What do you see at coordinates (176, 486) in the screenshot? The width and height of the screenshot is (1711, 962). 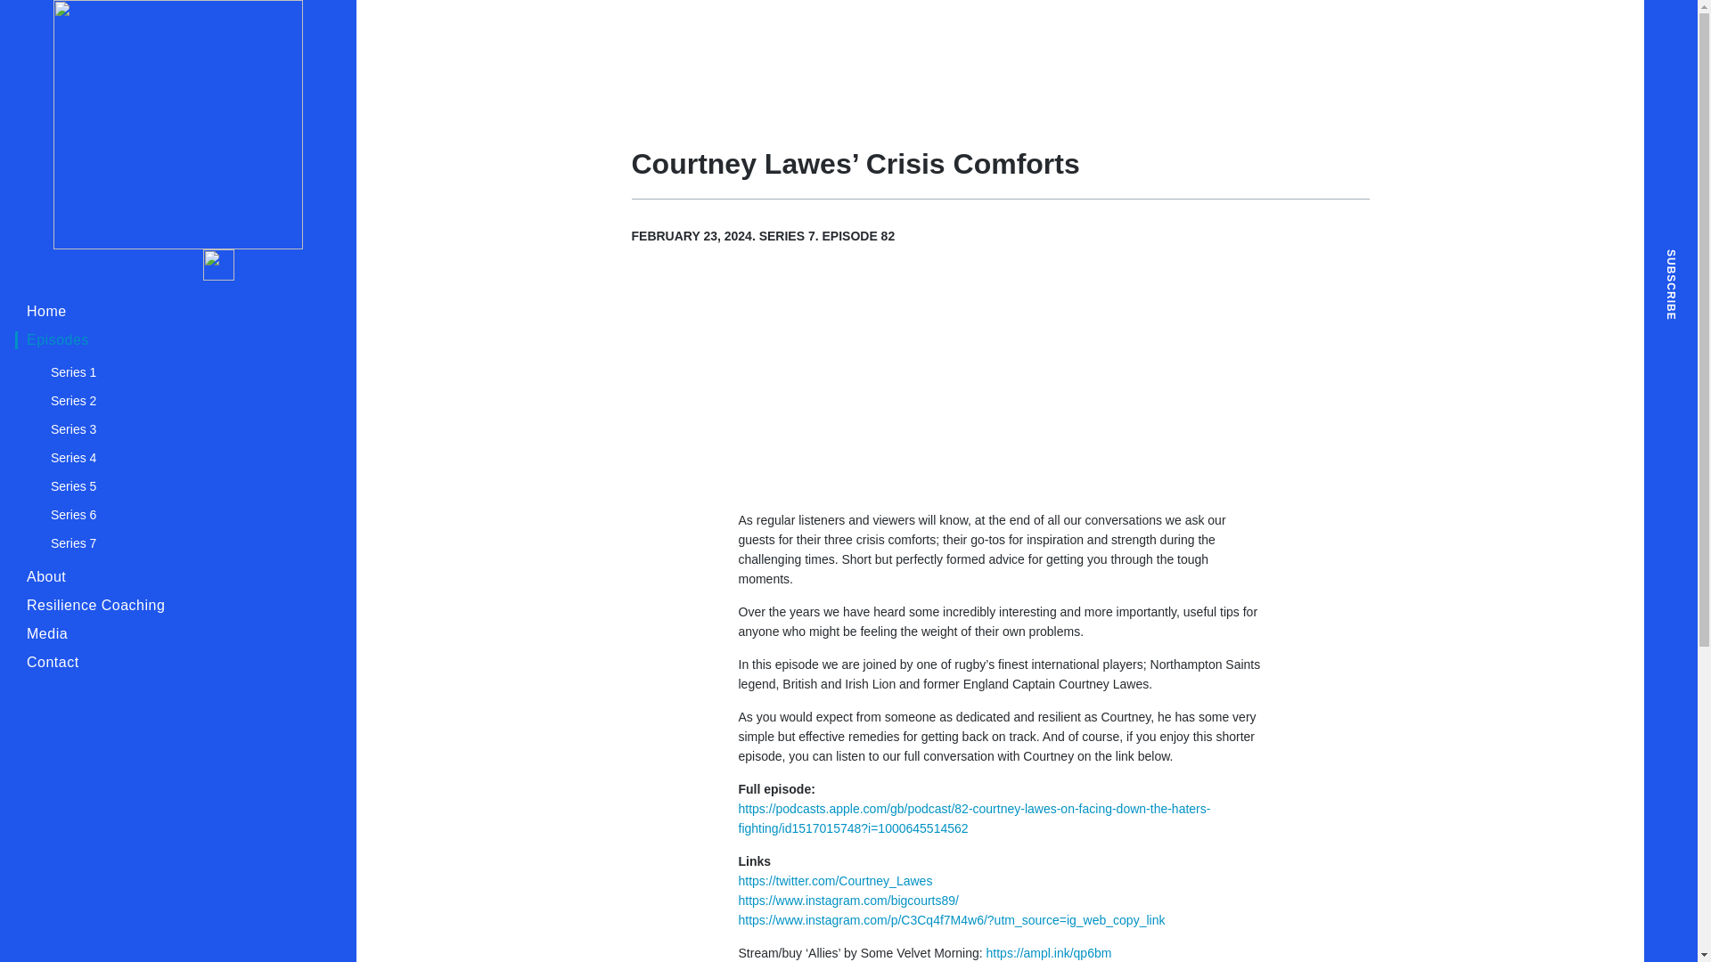 I see `Series 5` at bounding box center [176, 486].